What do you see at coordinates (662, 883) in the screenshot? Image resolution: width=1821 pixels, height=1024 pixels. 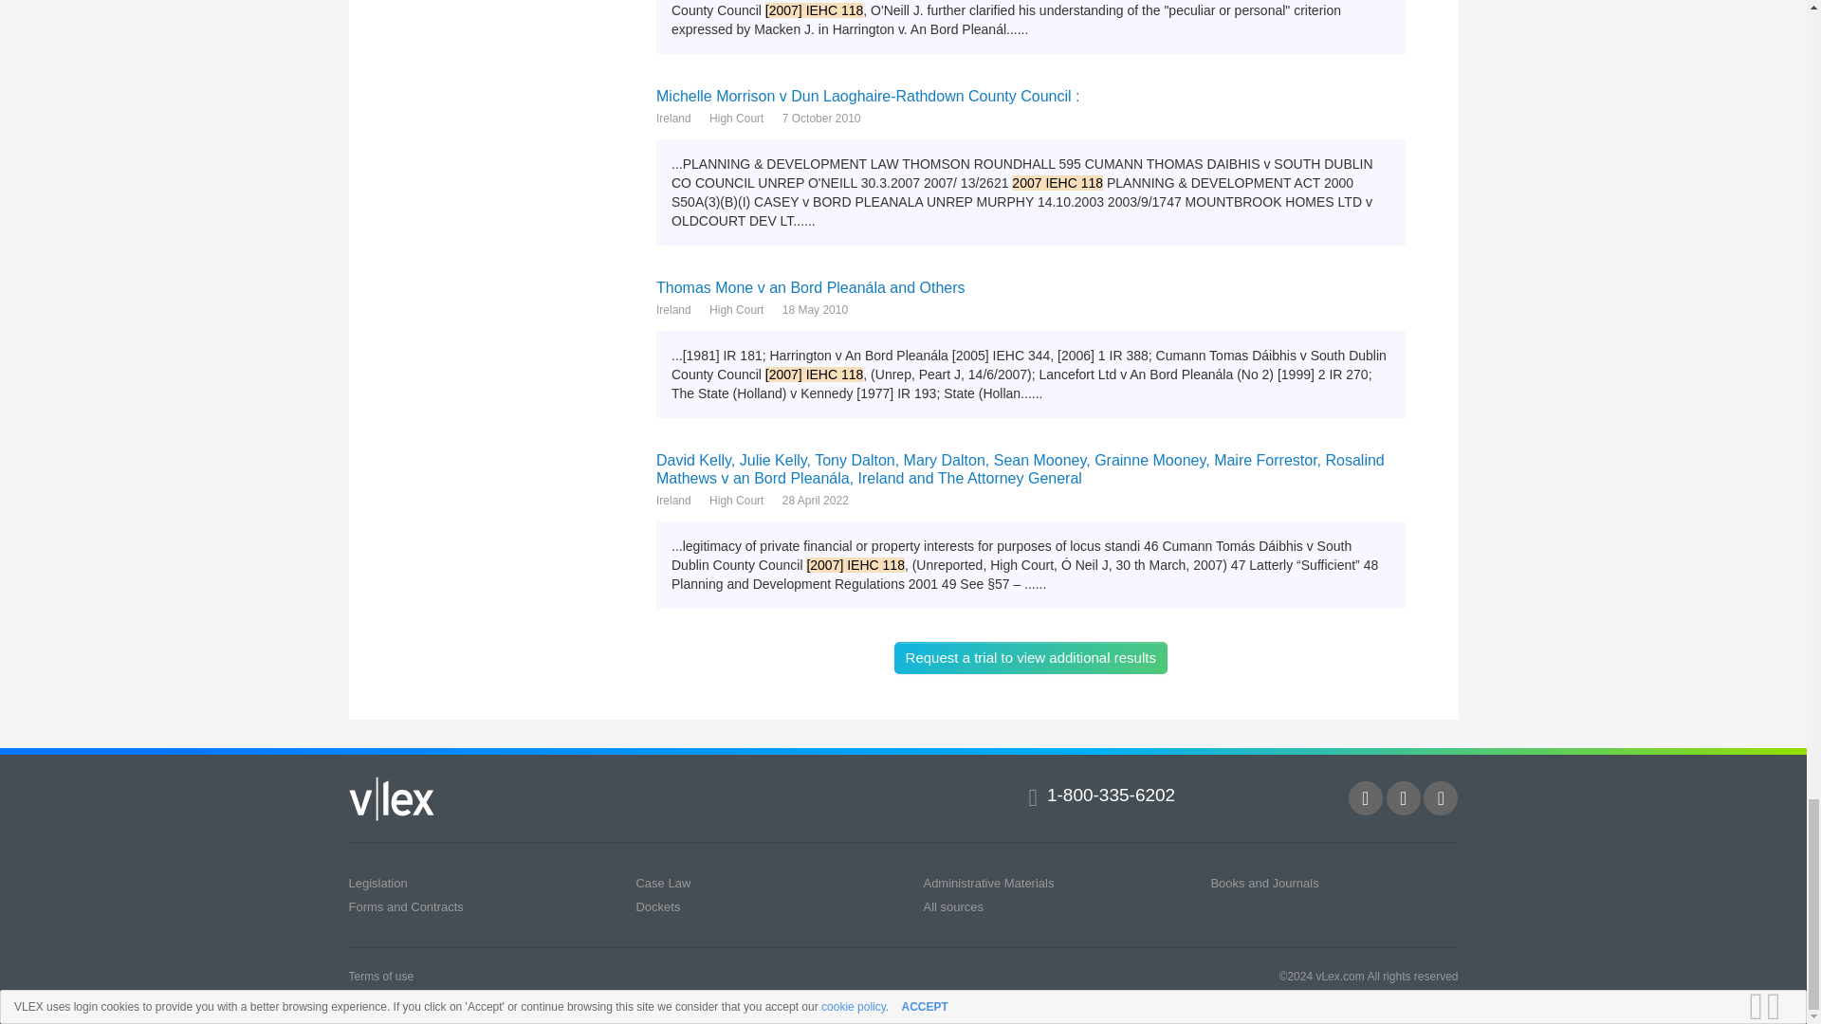 I see `Case Law` at bounding box center [662, 883].